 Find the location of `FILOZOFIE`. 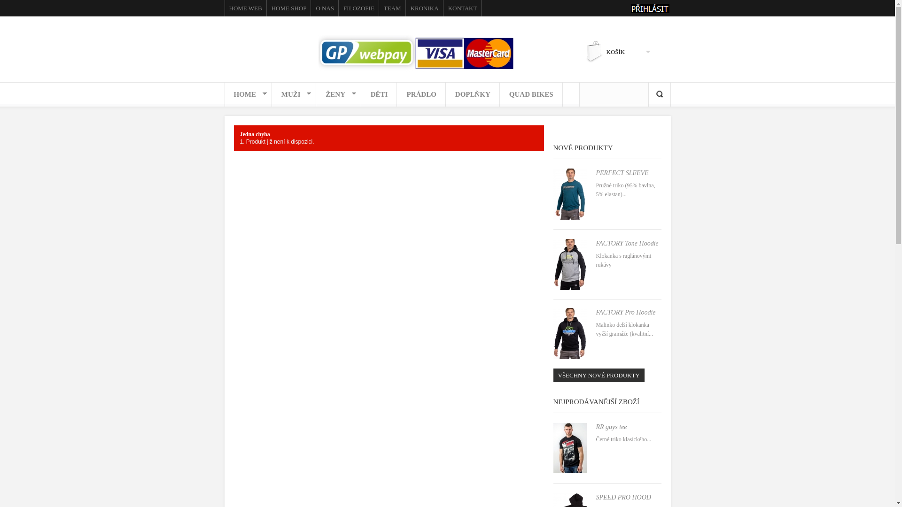

FILOZOFIE is located at coordinates (359, 8).